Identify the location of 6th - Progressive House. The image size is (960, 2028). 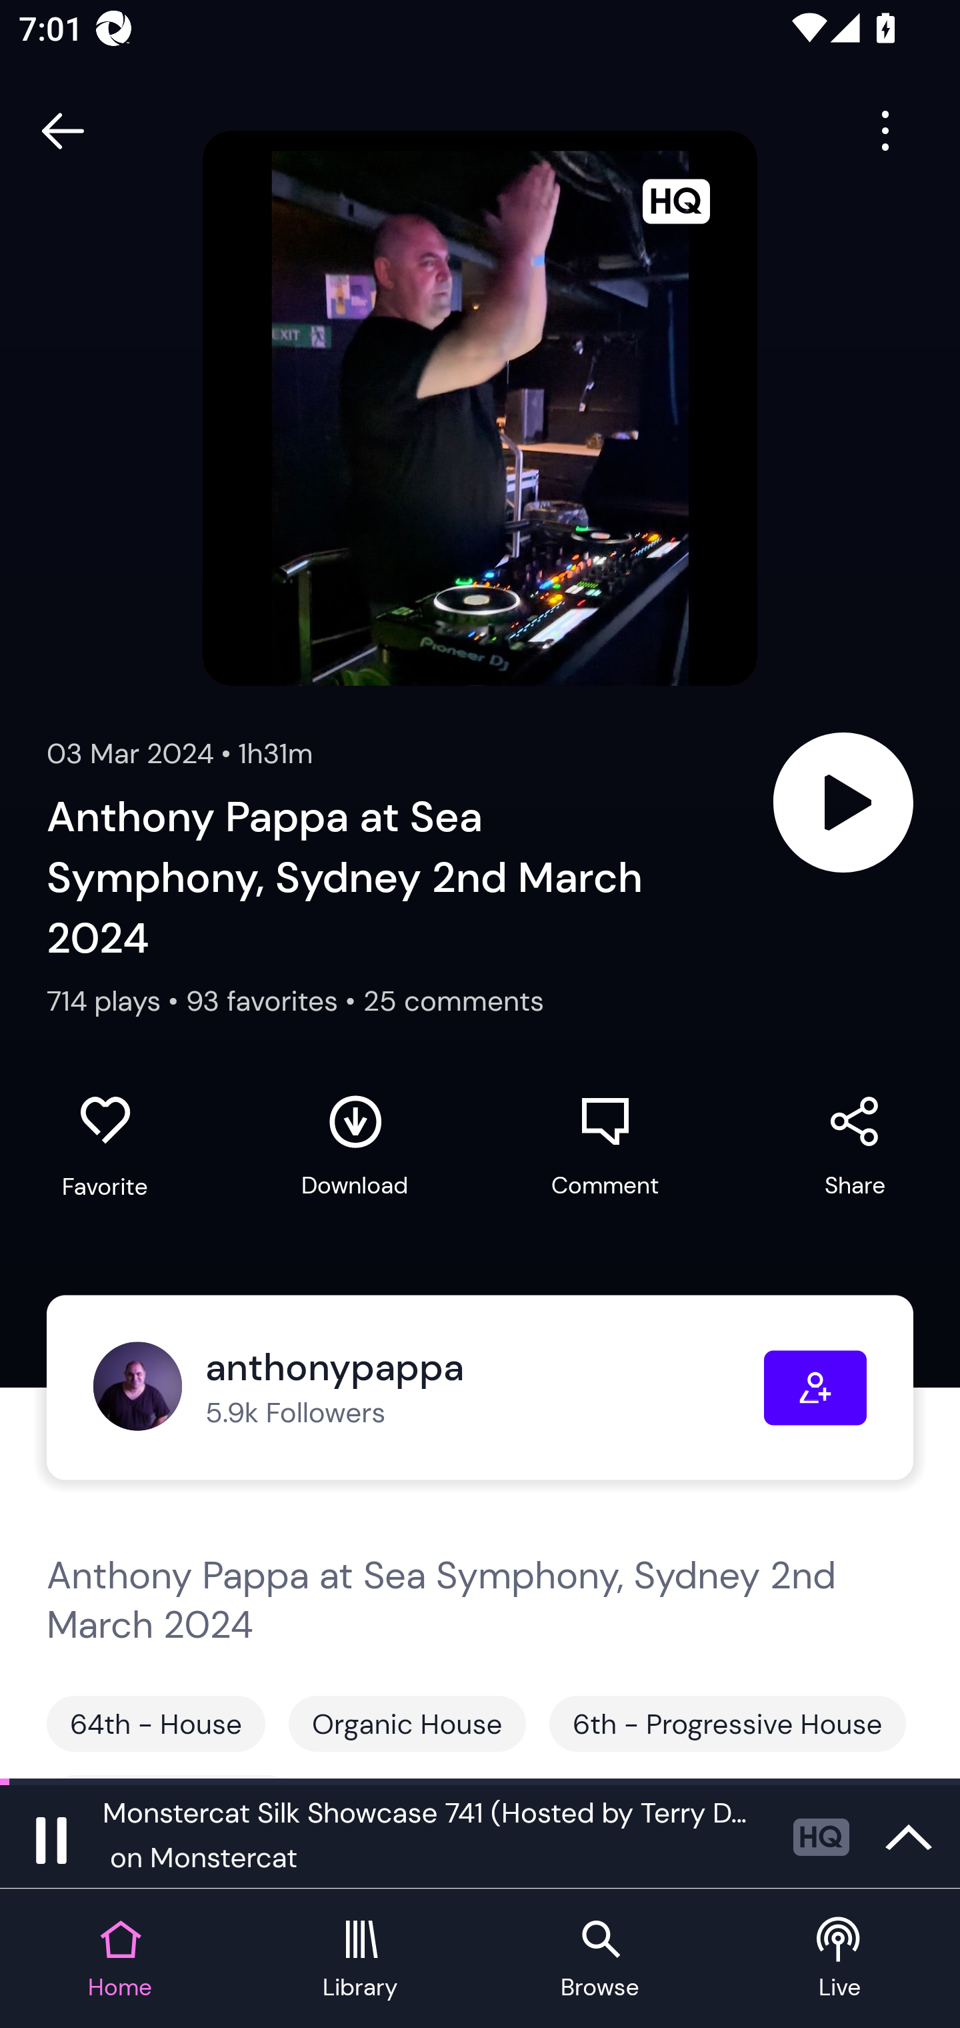
(727, 1724).